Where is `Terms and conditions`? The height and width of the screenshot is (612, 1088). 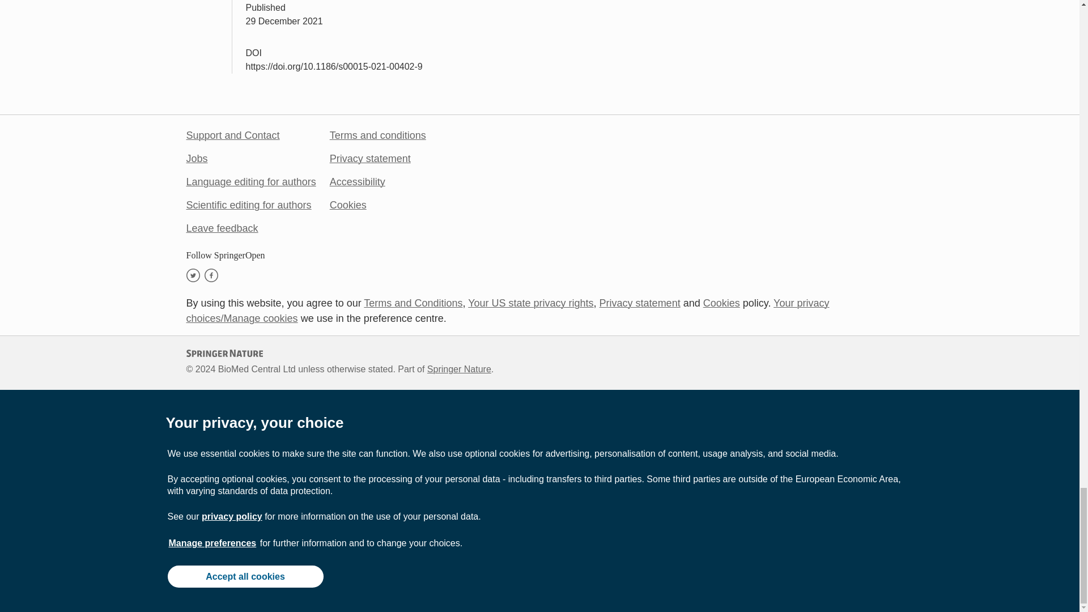 Terms and conditions is located at coordinates (377, 135).